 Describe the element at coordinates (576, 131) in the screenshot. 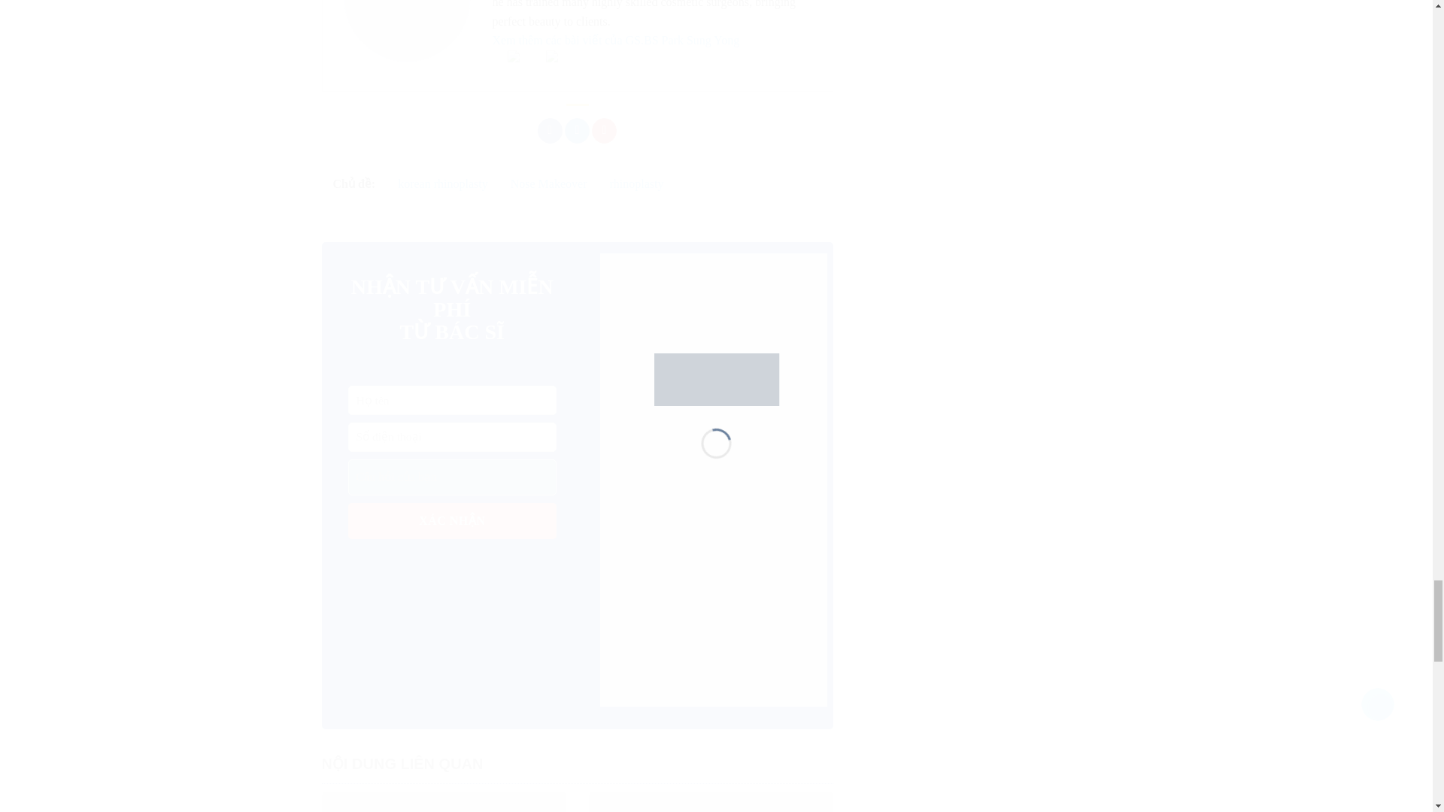

I see `Share on Twitter` at that location.